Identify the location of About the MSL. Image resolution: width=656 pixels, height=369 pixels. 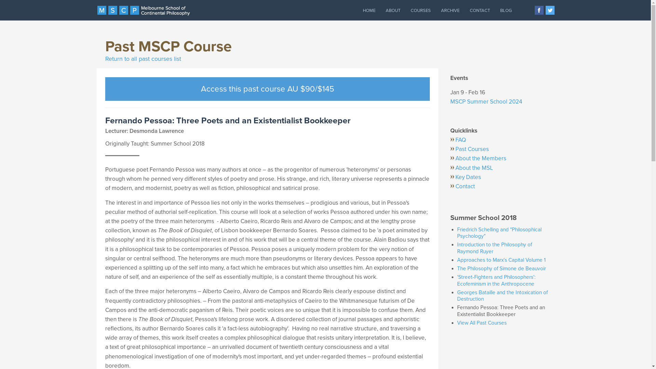
(500, 168).